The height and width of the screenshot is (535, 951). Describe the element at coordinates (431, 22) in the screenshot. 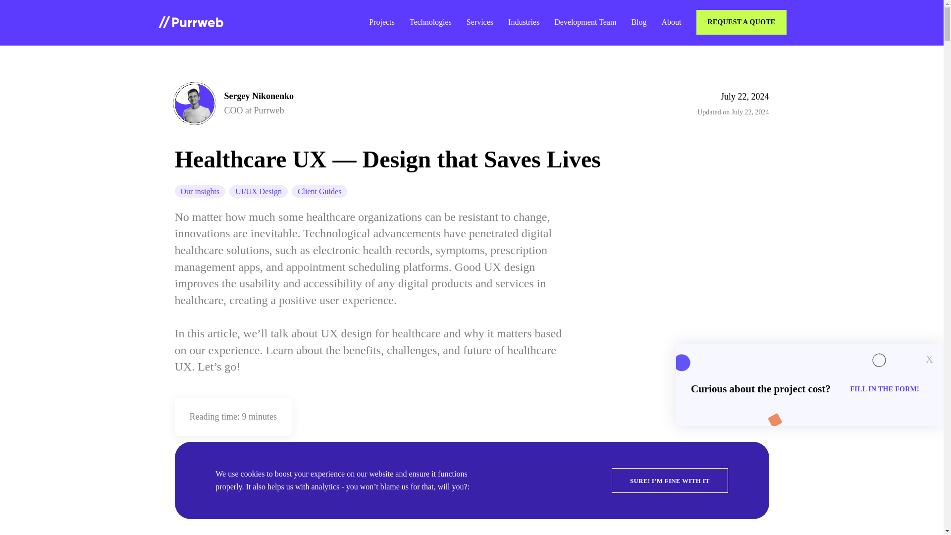

I see `Technologies` at that location.